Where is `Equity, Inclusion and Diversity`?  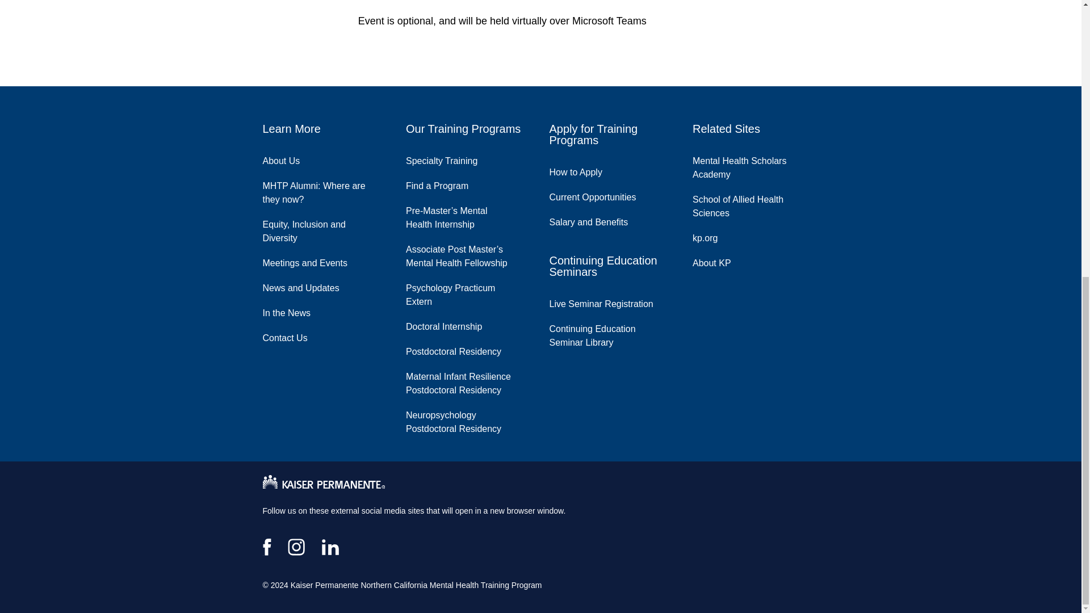
Equity, Inclusion and Diversity is located at coordinates (326, 229).